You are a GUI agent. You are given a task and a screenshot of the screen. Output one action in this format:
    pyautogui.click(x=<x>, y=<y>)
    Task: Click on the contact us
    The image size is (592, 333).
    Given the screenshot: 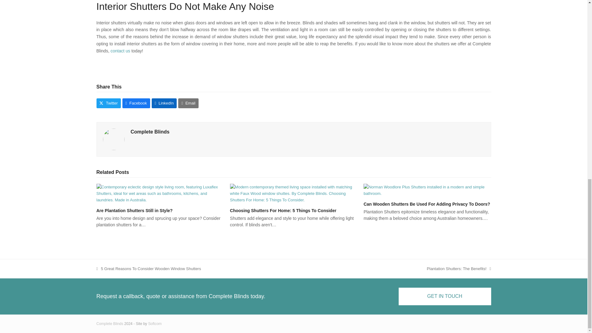 What is the action you would take?
    pyautogui.click(x=121, y=51)
    